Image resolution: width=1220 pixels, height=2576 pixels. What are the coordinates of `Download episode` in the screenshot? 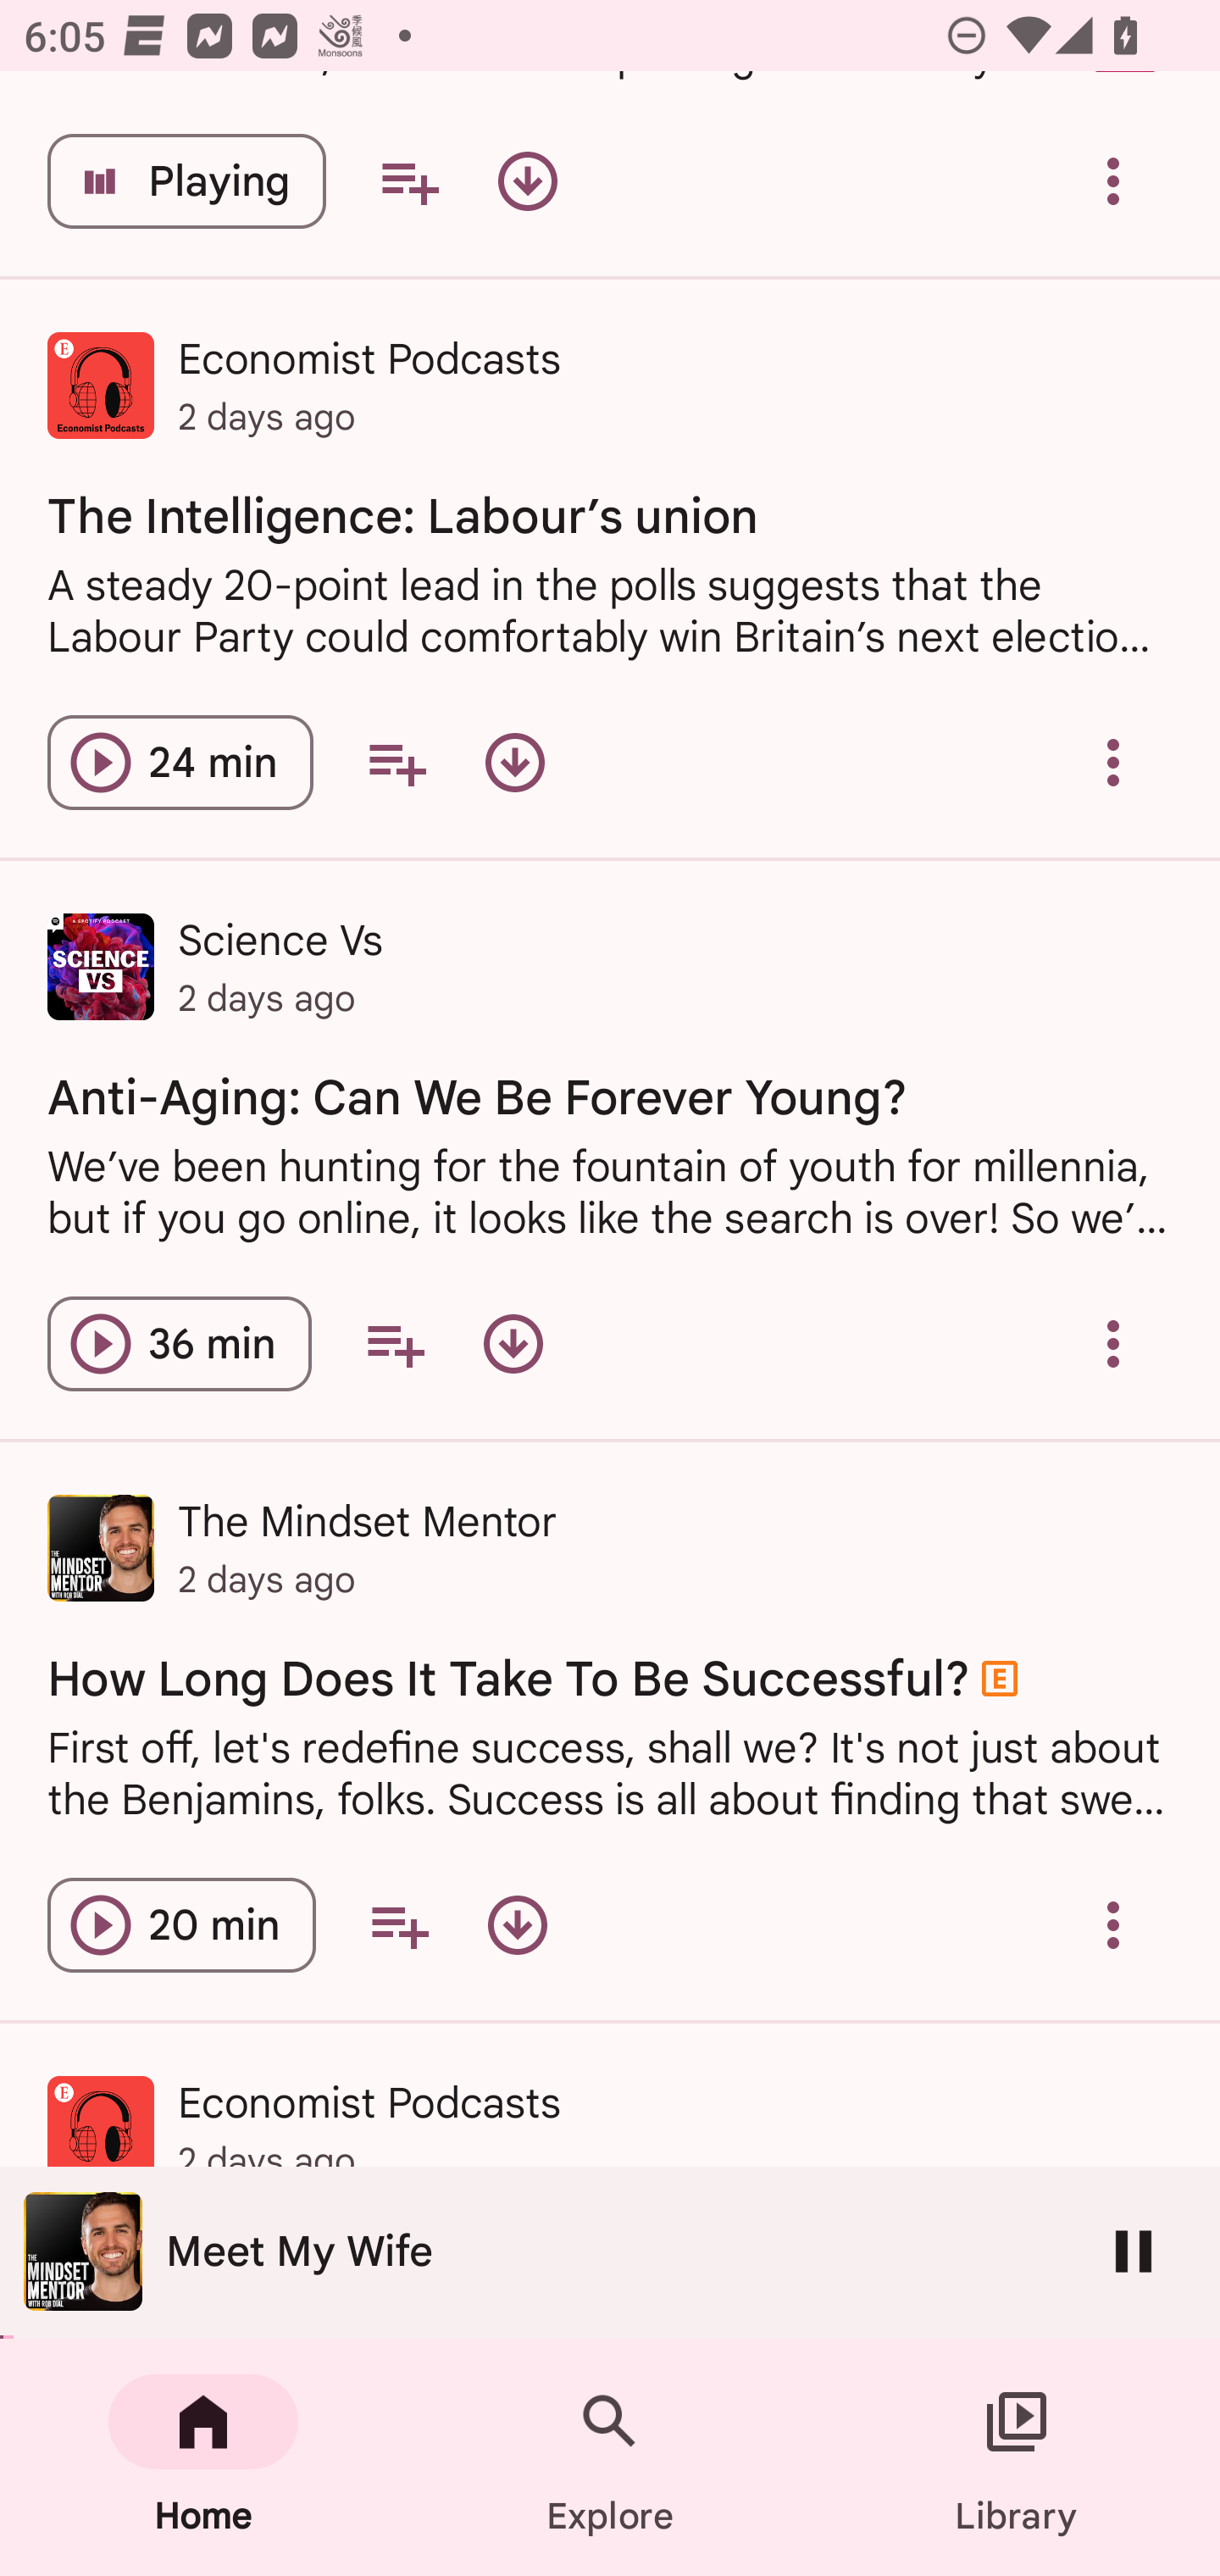 It's located at (515, 762).